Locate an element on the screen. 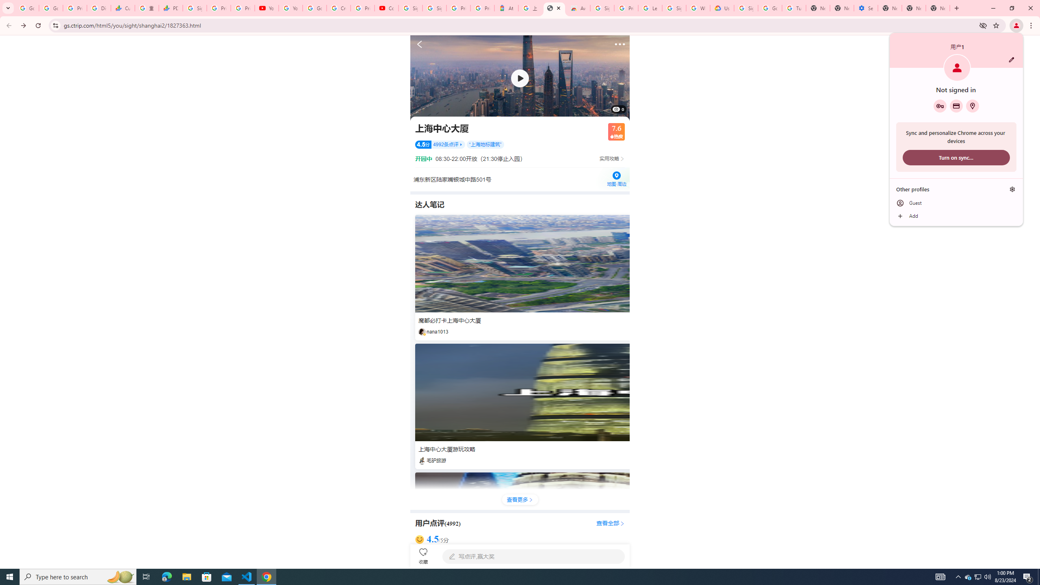  YouTube is located at coordinates (266, 8).